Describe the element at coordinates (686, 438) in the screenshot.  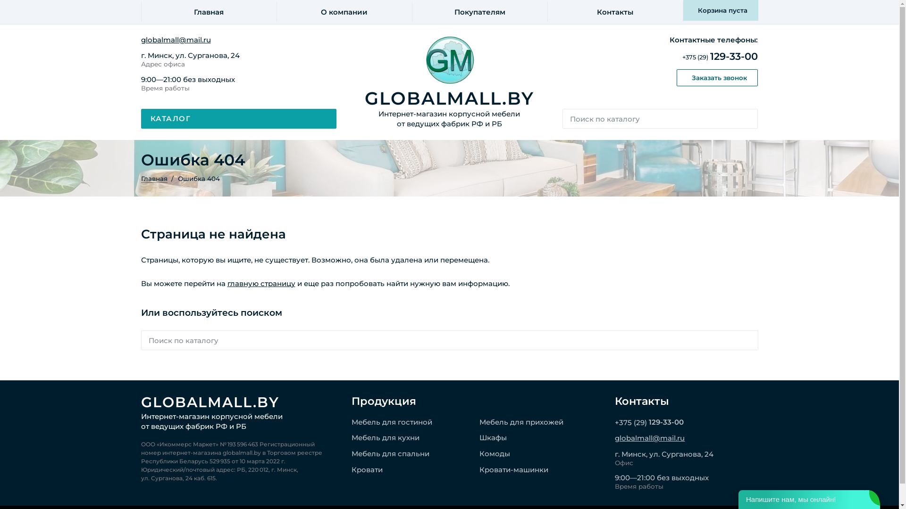
I see `globalmall@mail.ru` at that location.